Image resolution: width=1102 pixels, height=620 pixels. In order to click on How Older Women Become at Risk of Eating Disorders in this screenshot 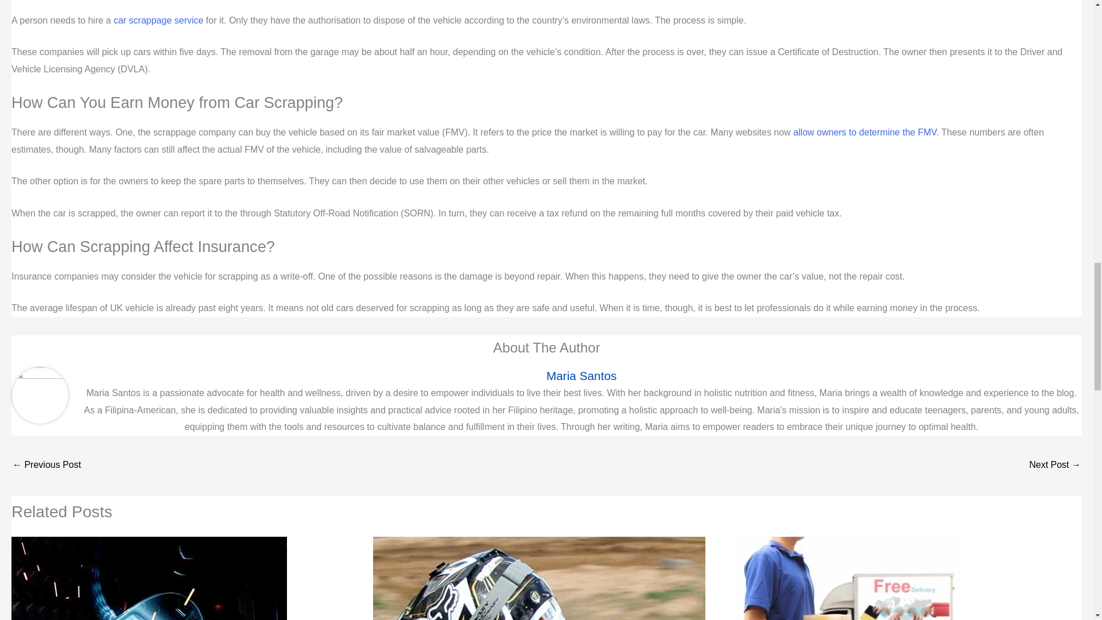, I will do `click(1055, 466)`.